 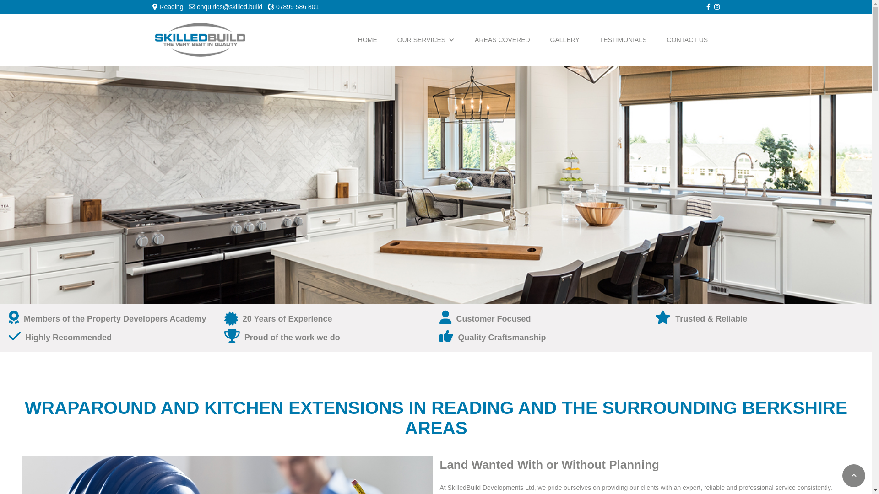 I want to click on 07899 586 801, so click(x=298, y=7).